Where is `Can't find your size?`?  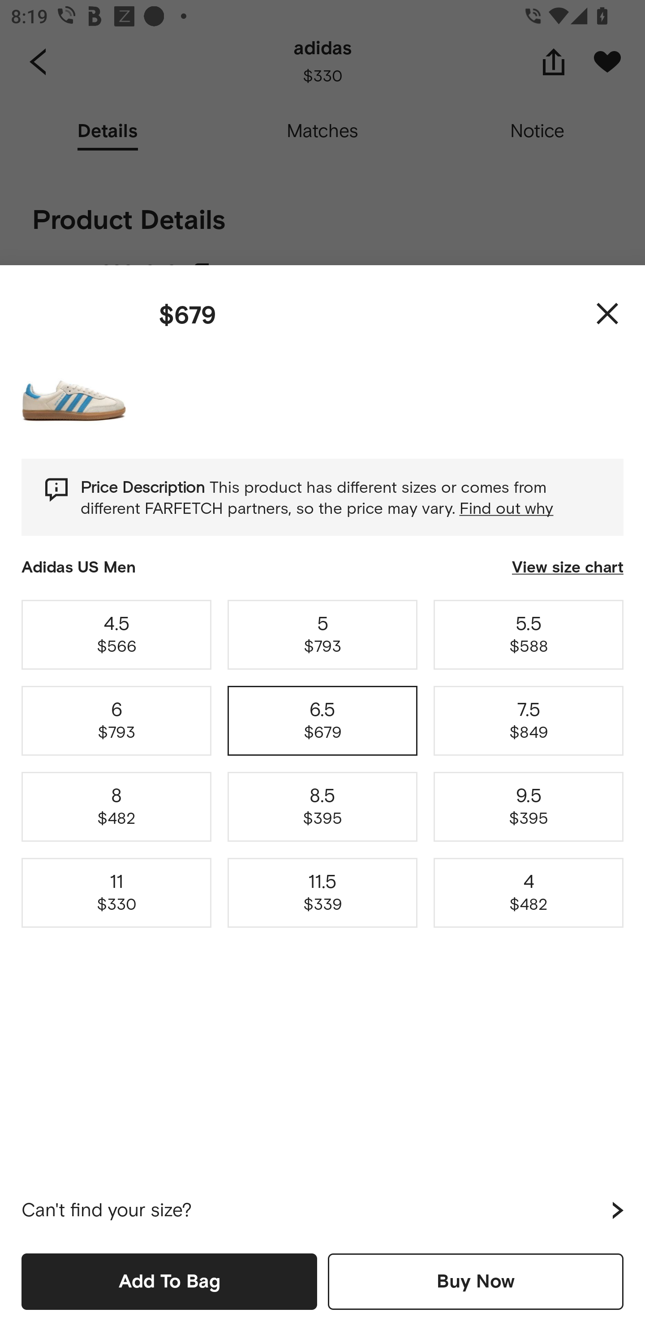 Can't find your size? is located at coordinates (322, 1210).